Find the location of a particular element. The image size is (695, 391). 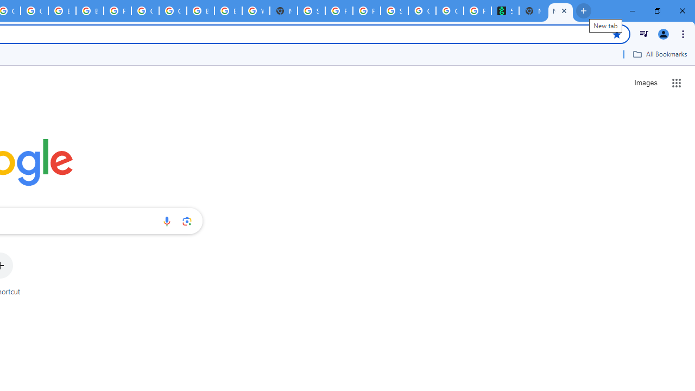

New Tab is located at coordinates (283, 11).